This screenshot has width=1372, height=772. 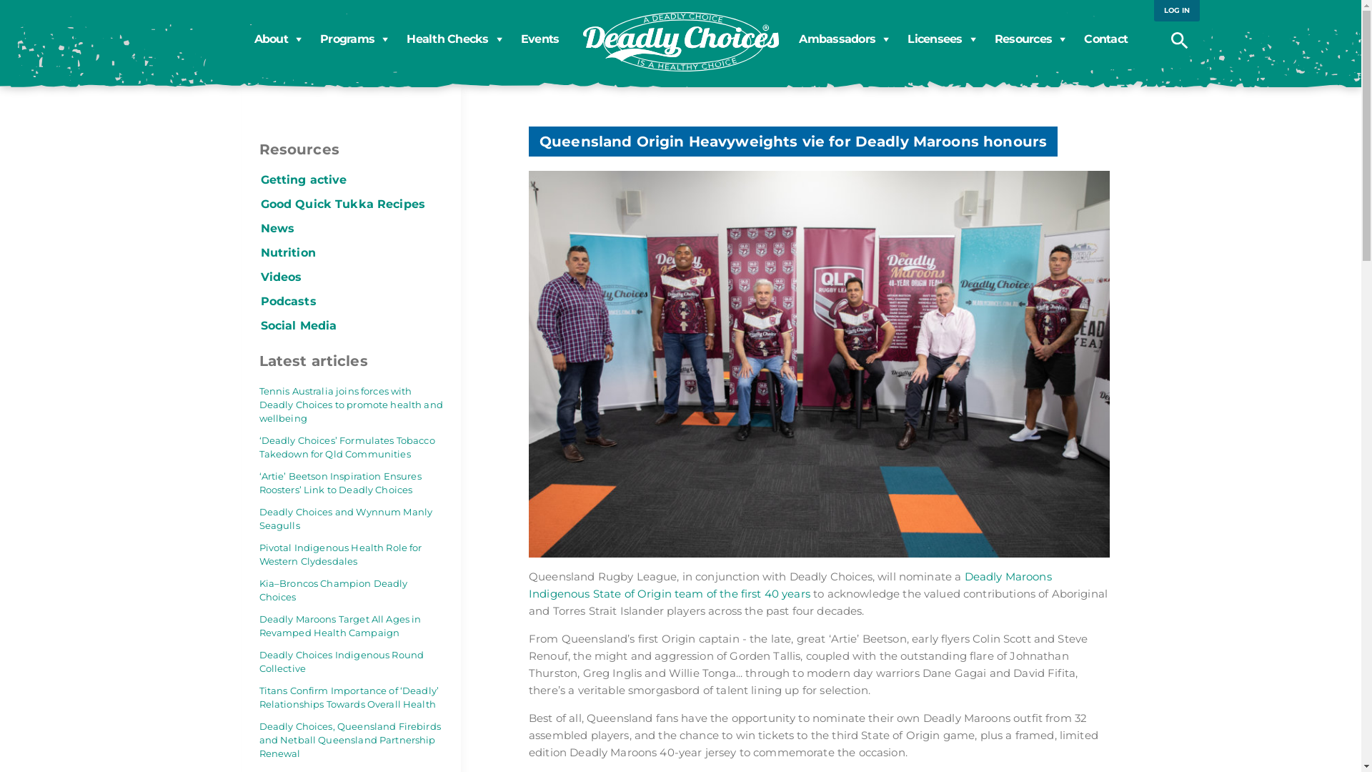 I want to click on Deadly Maroons Target All Ages in Revamped Health Campaign, so click(x=351, y=626).